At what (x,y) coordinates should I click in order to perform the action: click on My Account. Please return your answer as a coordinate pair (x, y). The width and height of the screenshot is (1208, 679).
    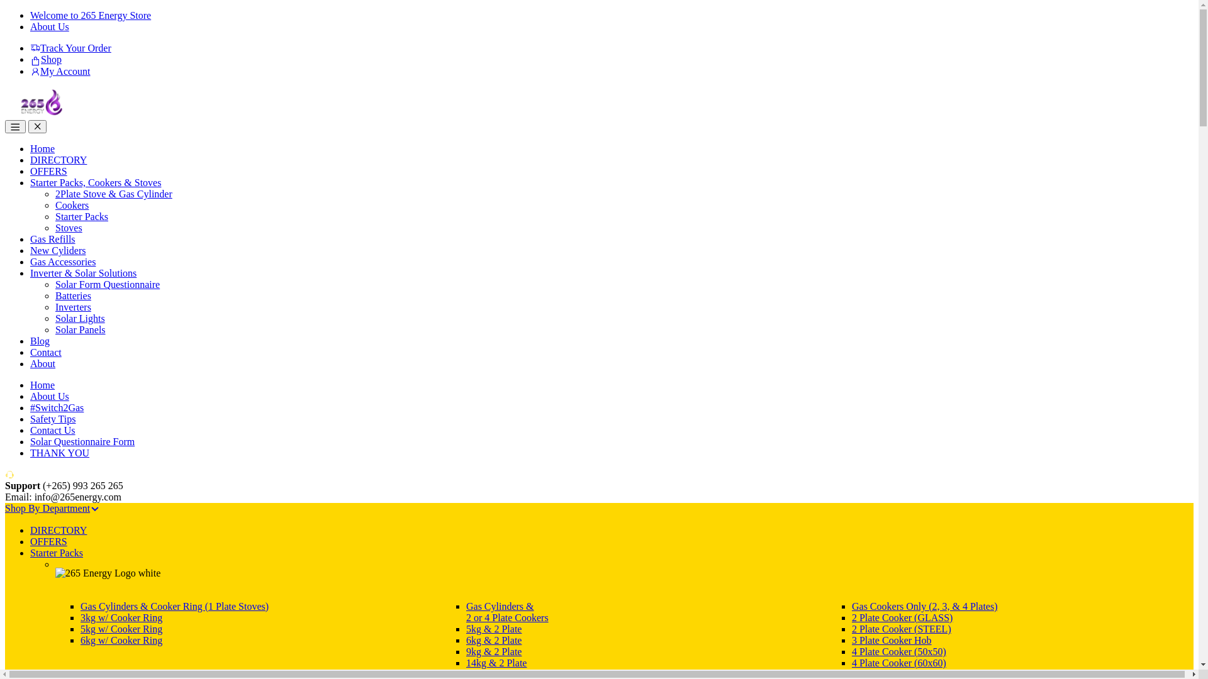
    Looking at the image, I should click on (60, 72).